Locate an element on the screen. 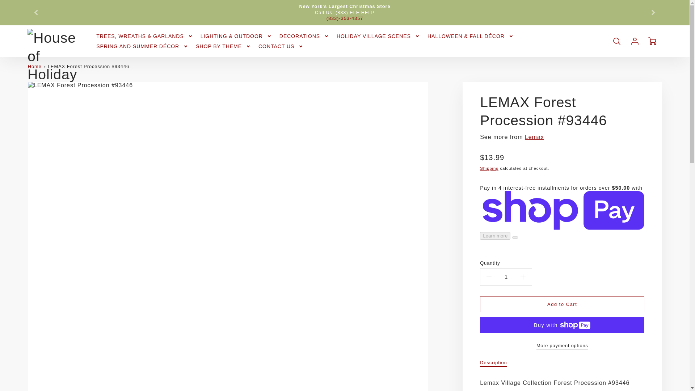  1 is located at coordinates (506, 277).